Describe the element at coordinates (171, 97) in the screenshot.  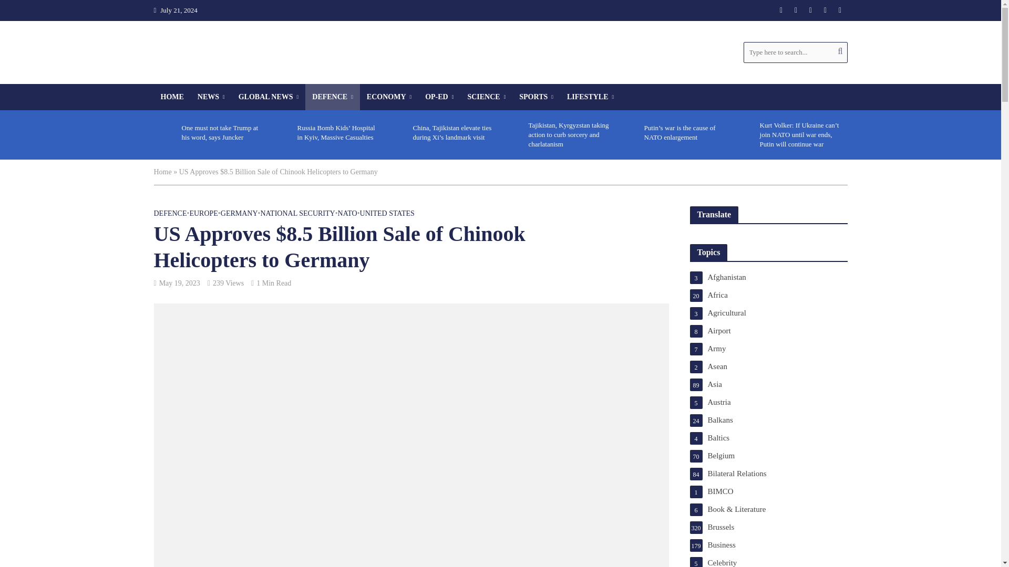
I see `HOME` at that location.